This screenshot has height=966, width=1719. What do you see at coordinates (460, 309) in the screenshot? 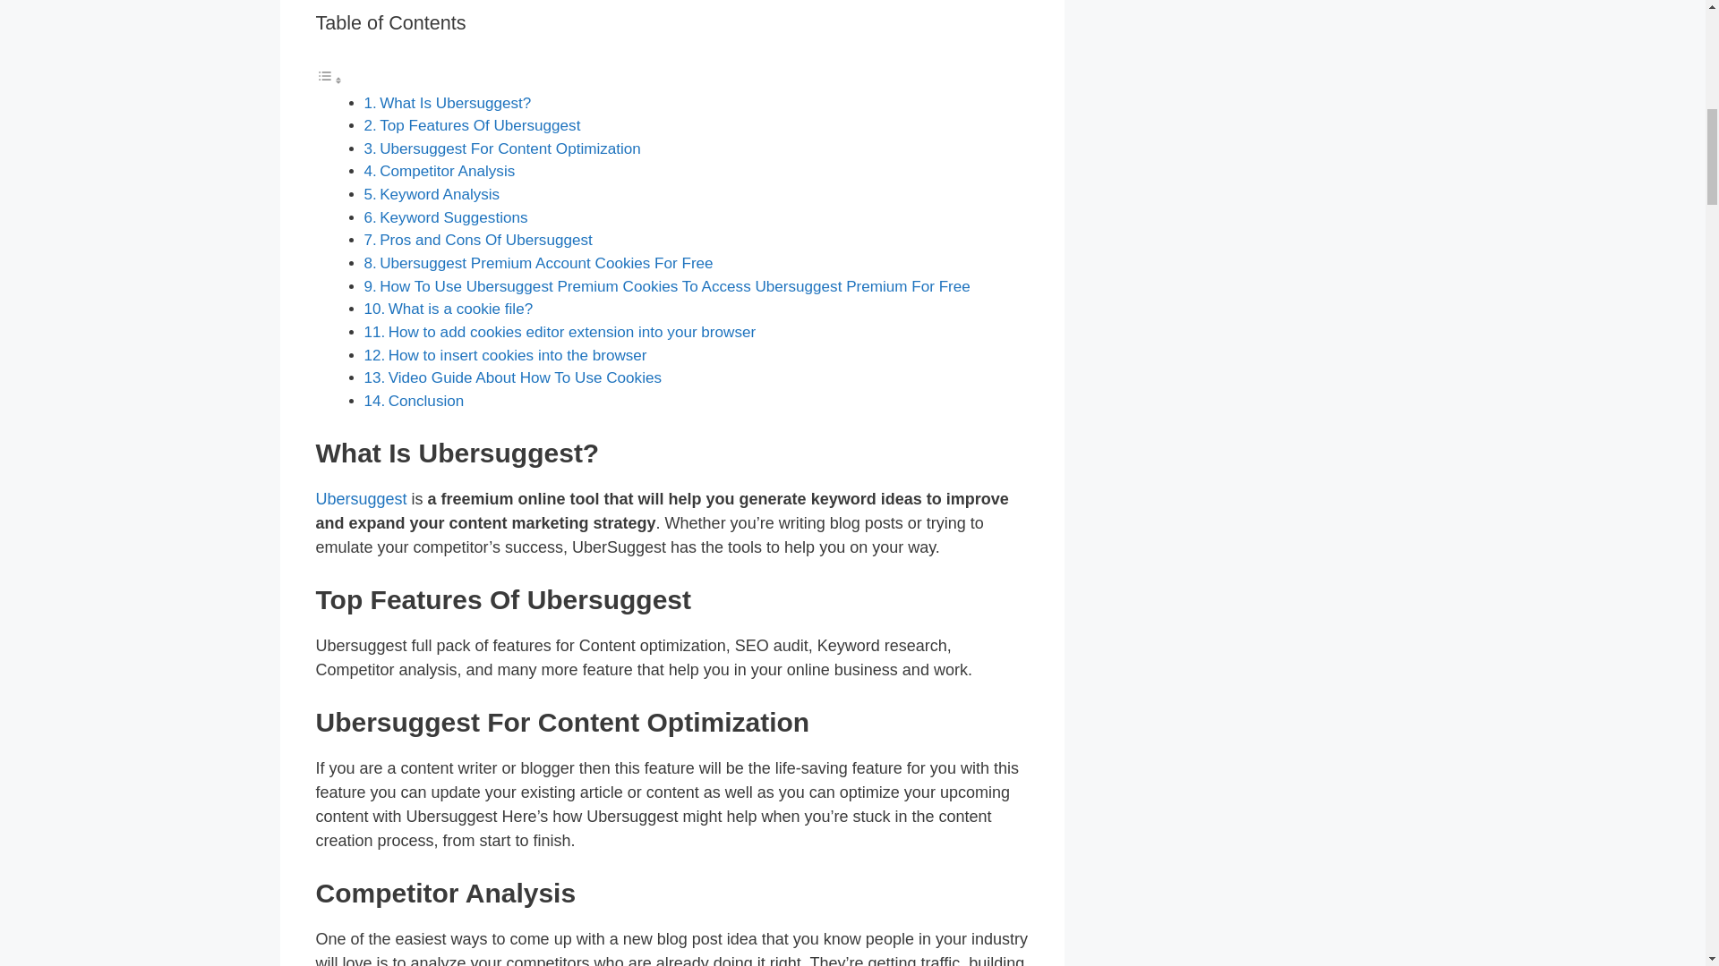
I see `What is a cookie file?` at bounding box center [460, 309].